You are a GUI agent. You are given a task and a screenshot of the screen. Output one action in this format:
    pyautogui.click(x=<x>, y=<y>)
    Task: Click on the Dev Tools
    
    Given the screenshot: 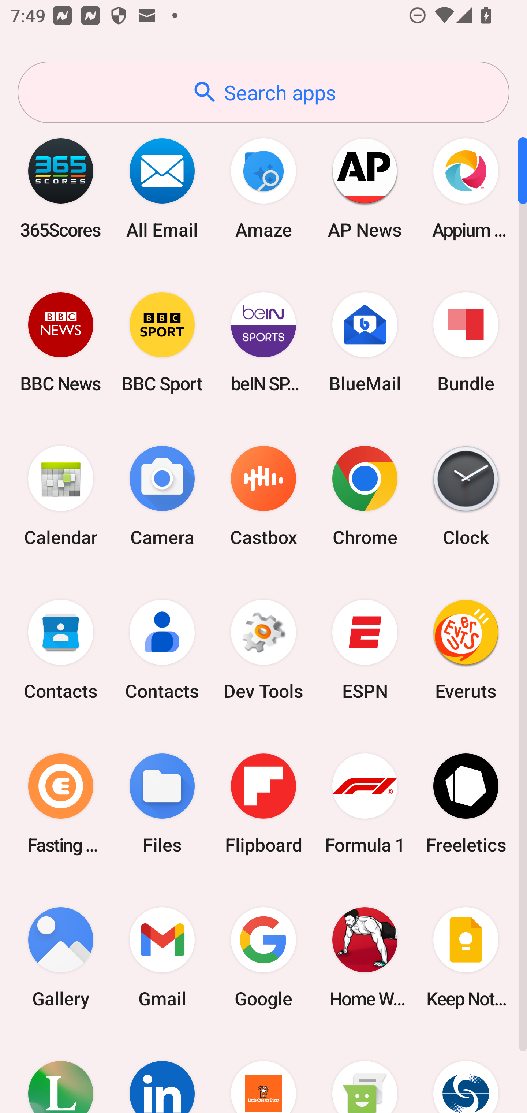 What is the action you would take?
    pyautogui.click(x=263, y=650)
    